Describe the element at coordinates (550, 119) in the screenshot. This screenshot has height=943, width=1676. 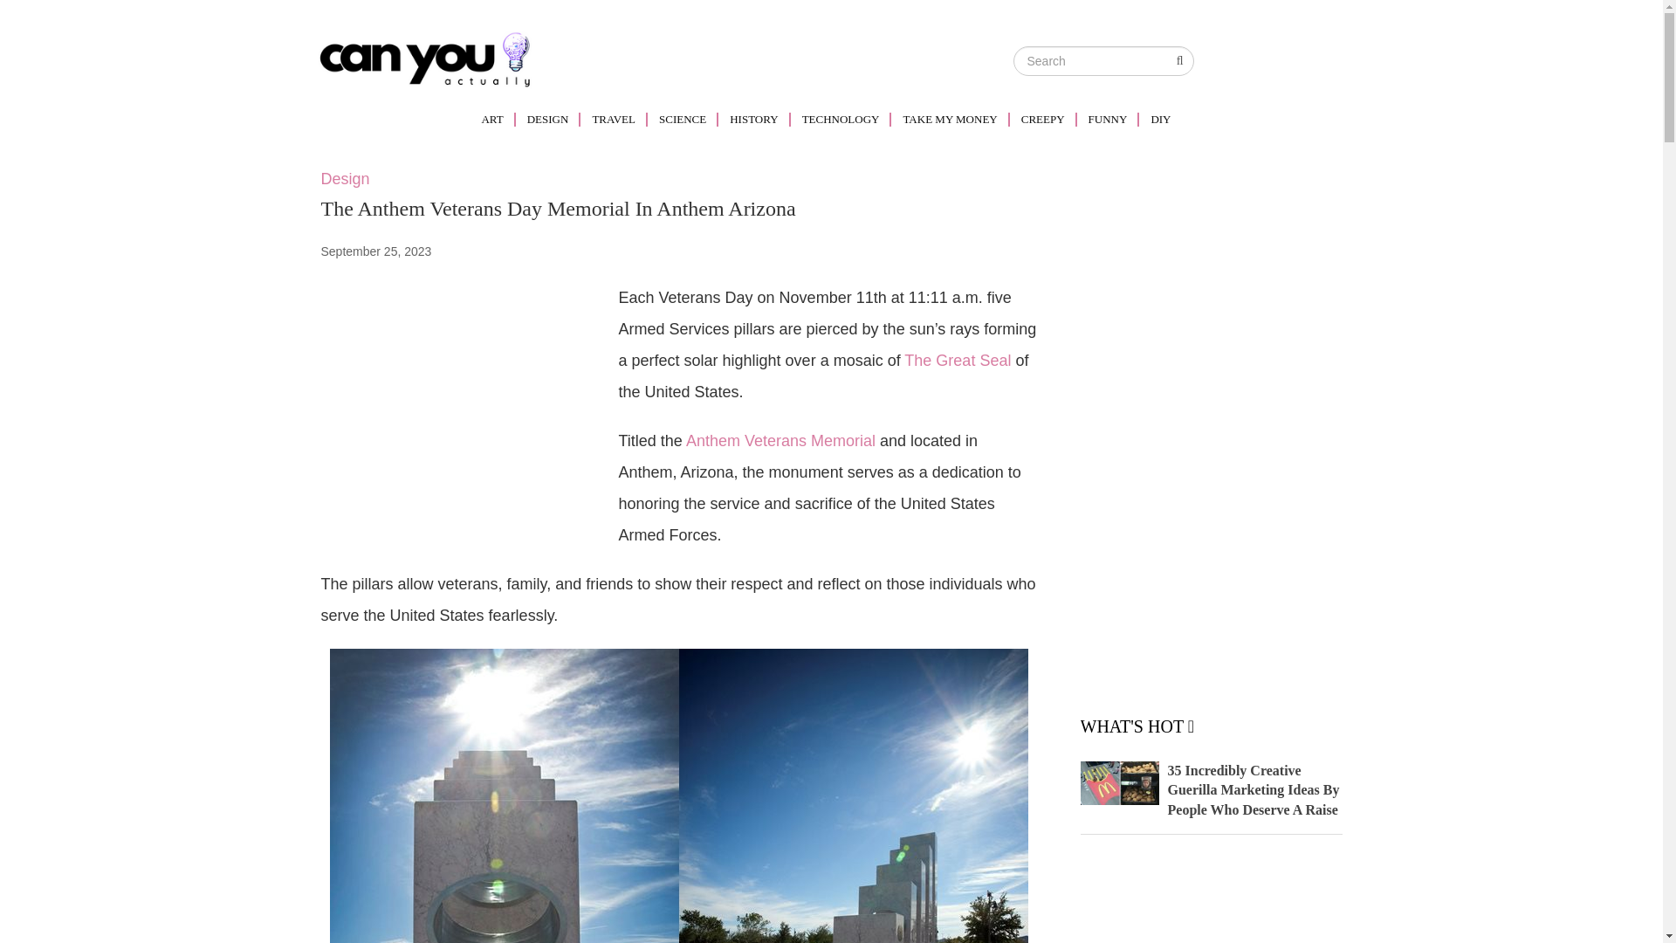
I see `DESIGN` at that location.